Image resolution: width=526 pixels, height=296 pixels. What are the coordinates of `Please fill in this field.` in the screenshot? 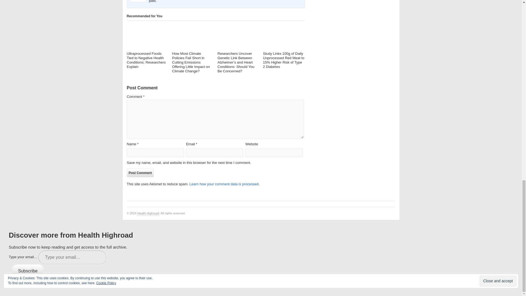 It's located at (72, 257).